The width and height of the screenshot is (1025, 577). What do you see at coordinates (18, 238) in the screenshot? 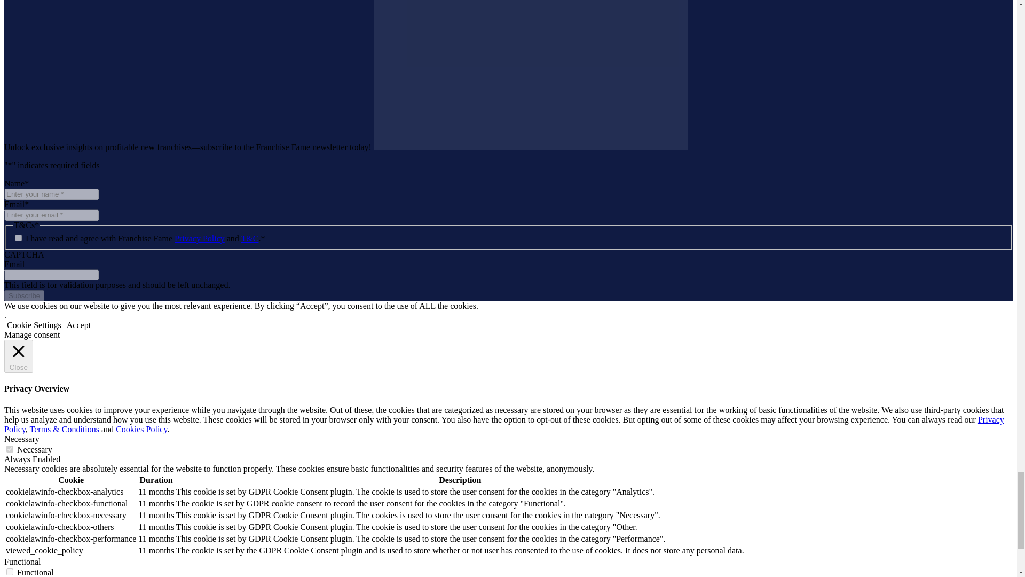
I see `1` at bounding box center [18, 238].